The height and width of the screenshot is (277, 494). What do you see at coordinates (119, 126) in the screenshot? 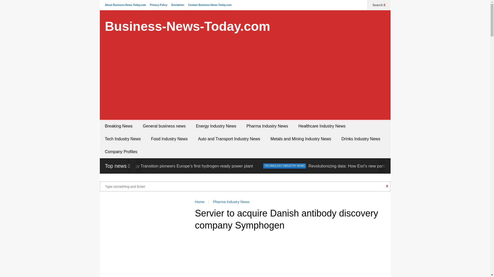
I see `Breaking News` at bounding box center [119, 126].